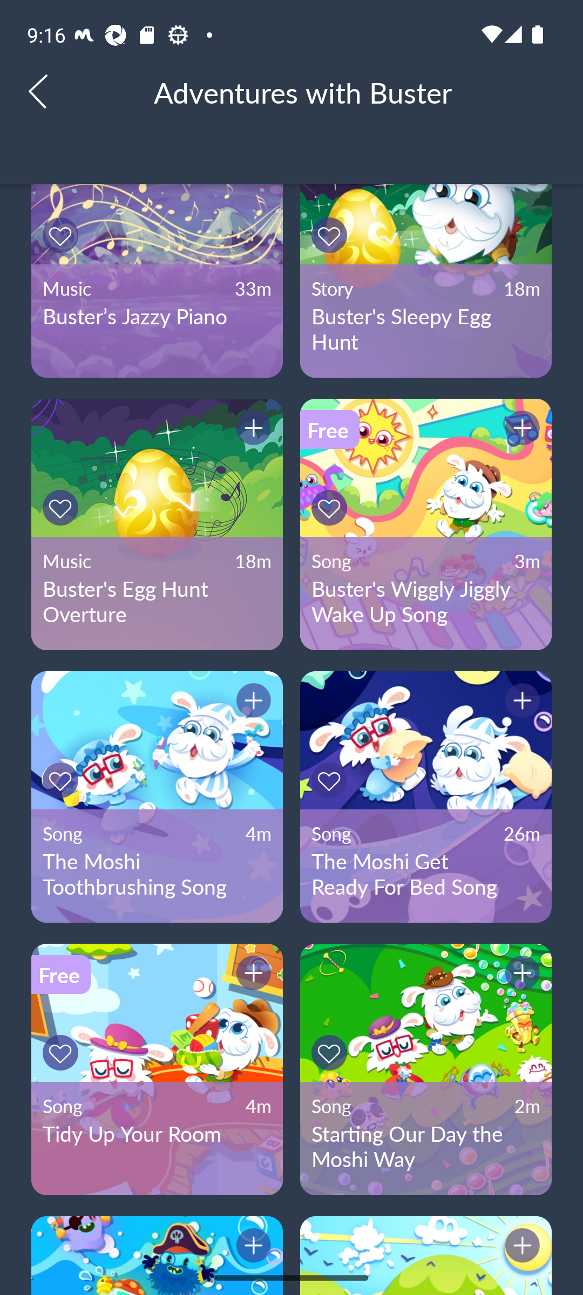 Image resolution: width=583 pixels, height=1295 pixels. What do you see at coordinates (63, 1052) in the screenshot?
I see `Button` at bounding box center [63, 1052].